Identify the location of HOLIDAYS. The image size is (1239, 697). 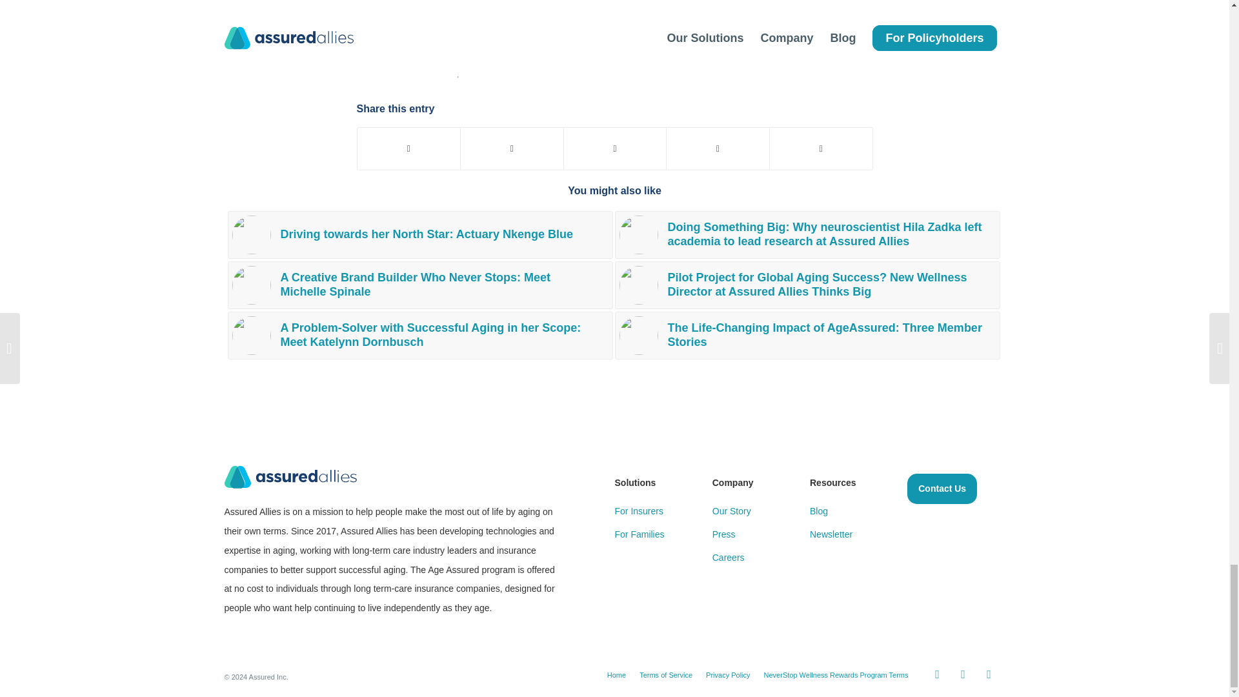
(426, 72).